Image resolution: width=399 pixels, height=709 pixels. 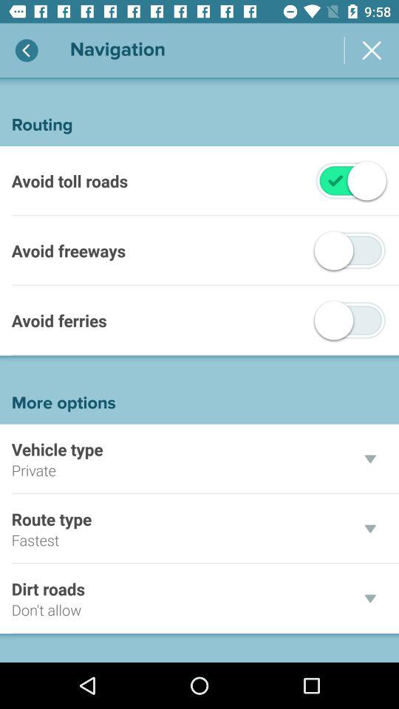 I want to click on select the button next to the text aviod toll roads, so click(x=335, y=181).